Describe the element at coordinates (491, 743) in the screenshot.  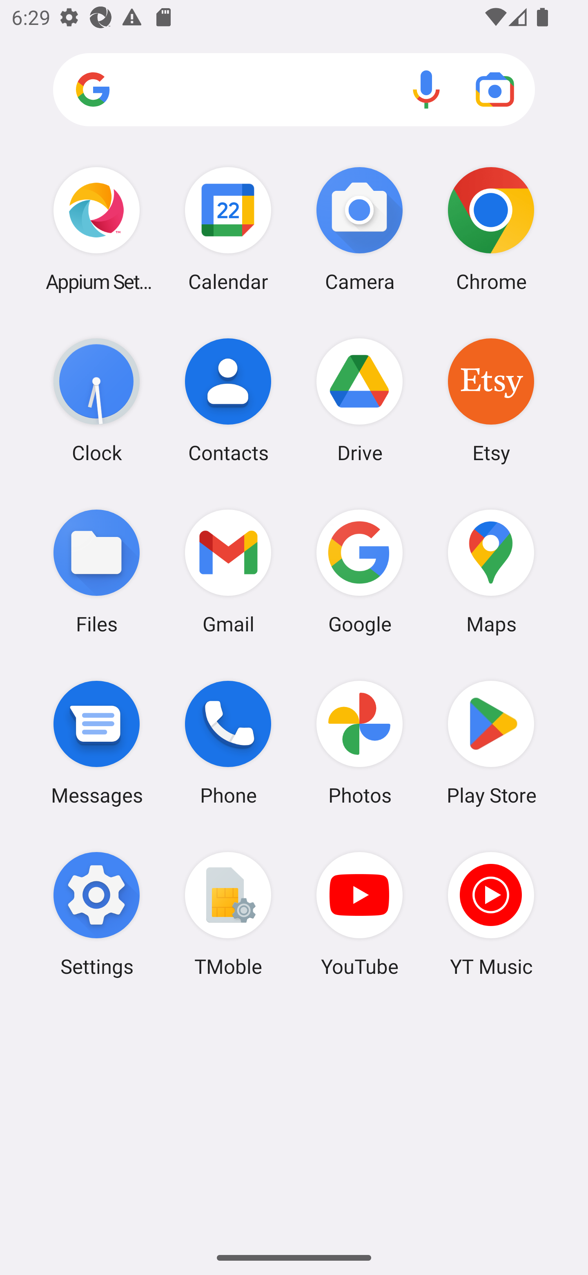
I see `Play Store` at that location.